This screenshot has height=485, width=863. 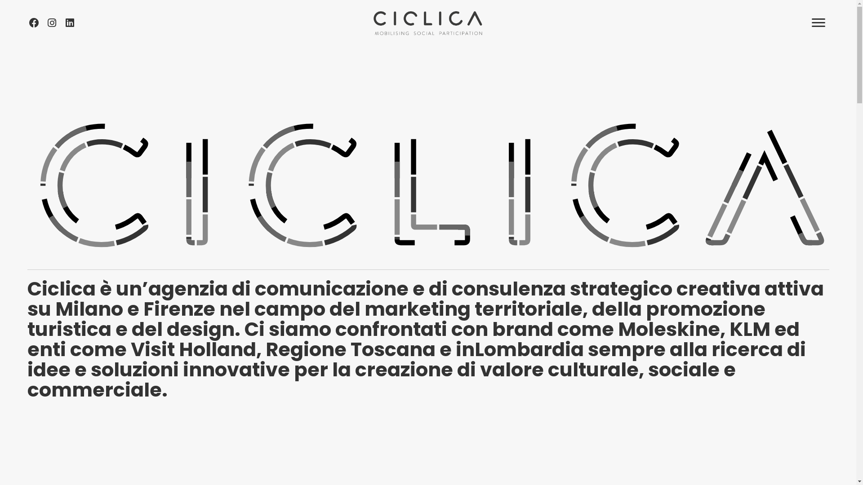 What do you see at coordinates (34, 23) in the screenshot?
I see `Facebook` at bounding box center [34, 23].